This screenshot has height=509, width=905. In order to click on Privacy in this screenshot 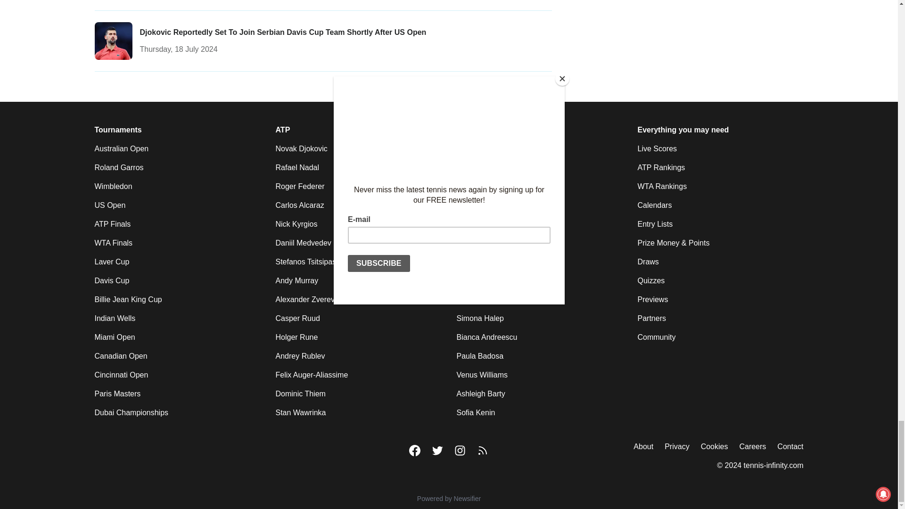, I will do `click(676, 447)`.